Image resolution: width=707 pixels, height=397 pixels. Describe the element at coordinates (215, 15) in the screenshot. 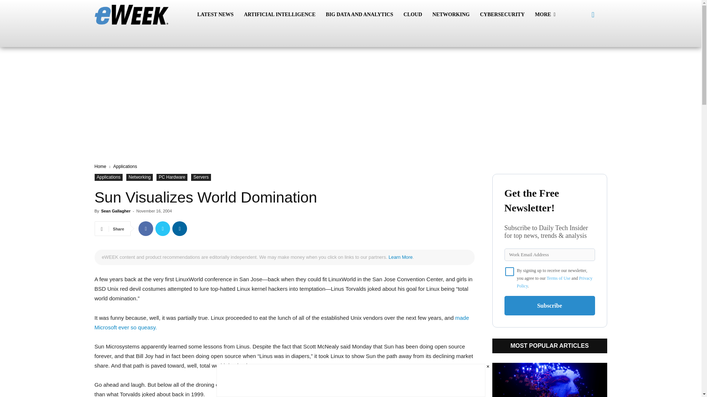

I see `LATEST NEWS` at that location.